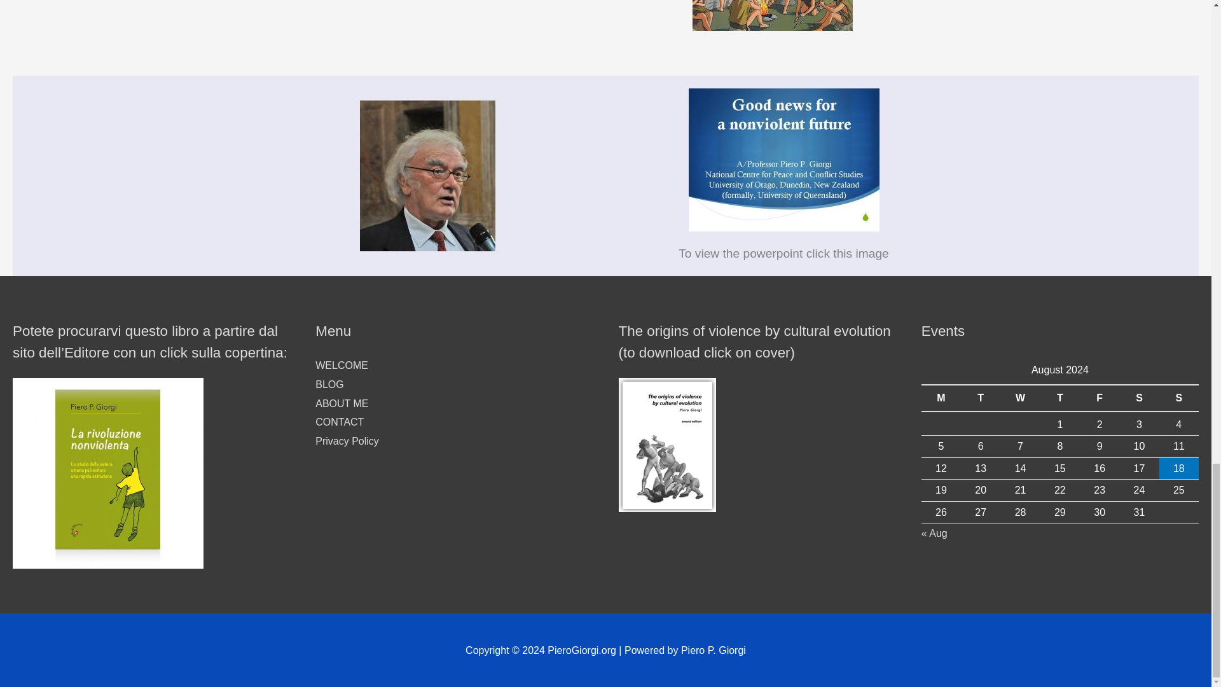 The image size is (1221, 687). I want to click on Thursday, so click(1059, 398).